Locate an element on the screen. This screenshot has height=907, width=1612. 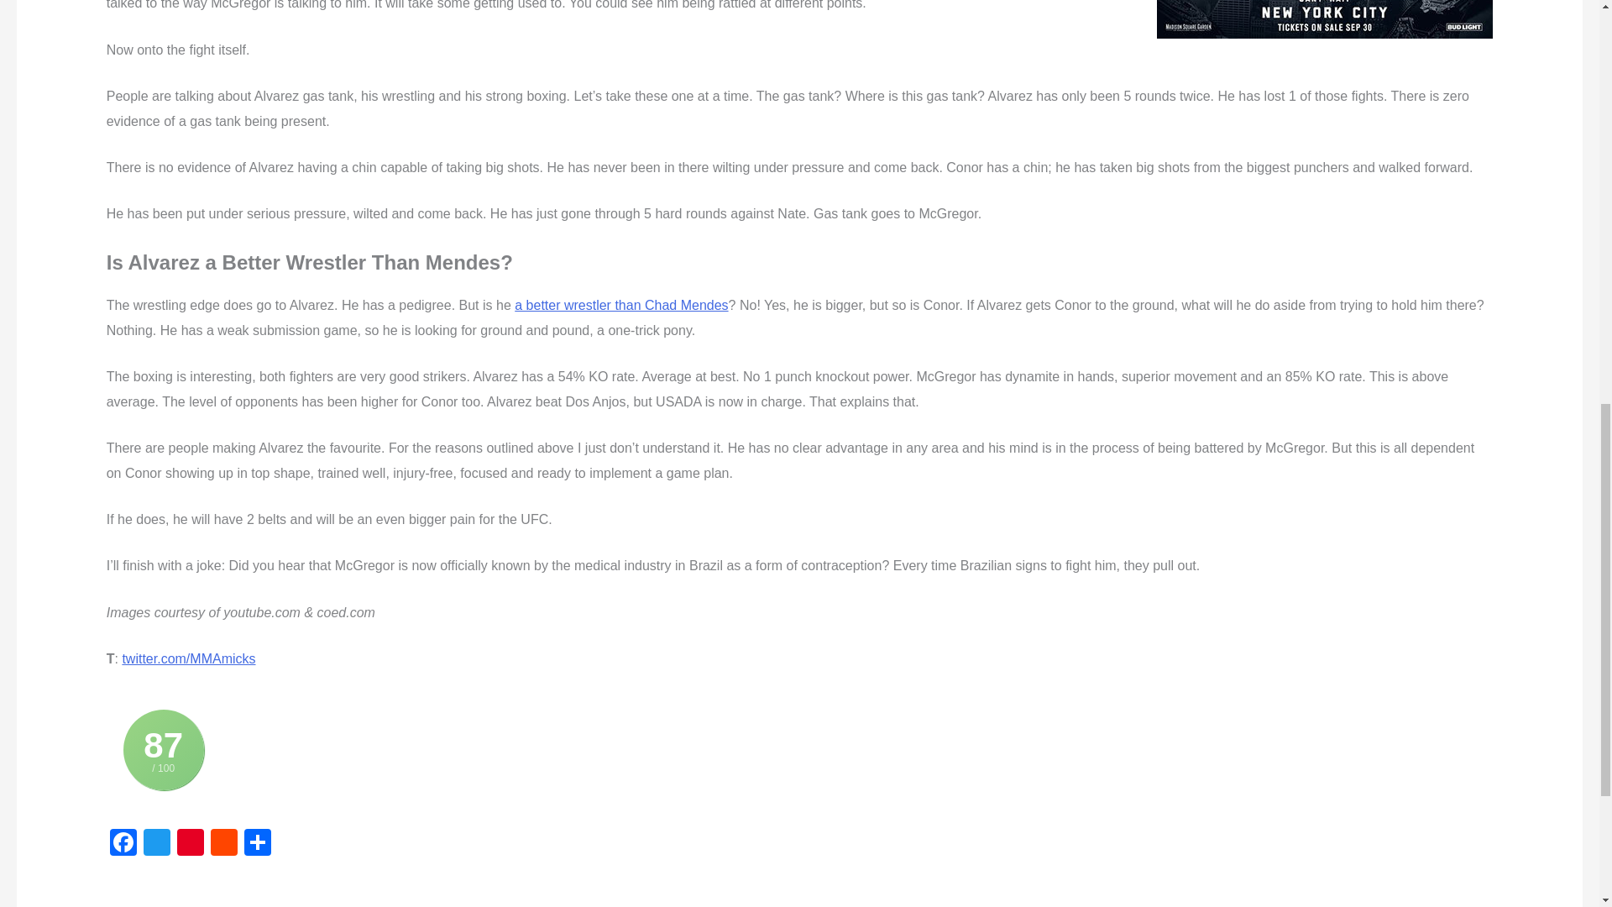
Reddit is located at coordinates (223, 844).